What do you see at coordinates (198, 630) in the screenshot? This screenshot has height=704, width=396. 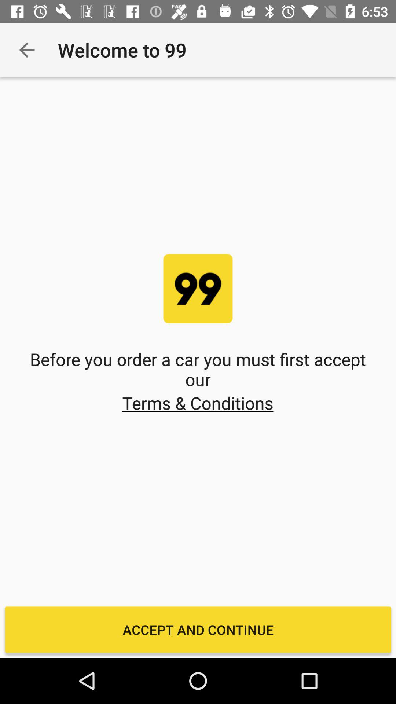 I see `launch the accept and continue item` at bounding box center [198, 630].